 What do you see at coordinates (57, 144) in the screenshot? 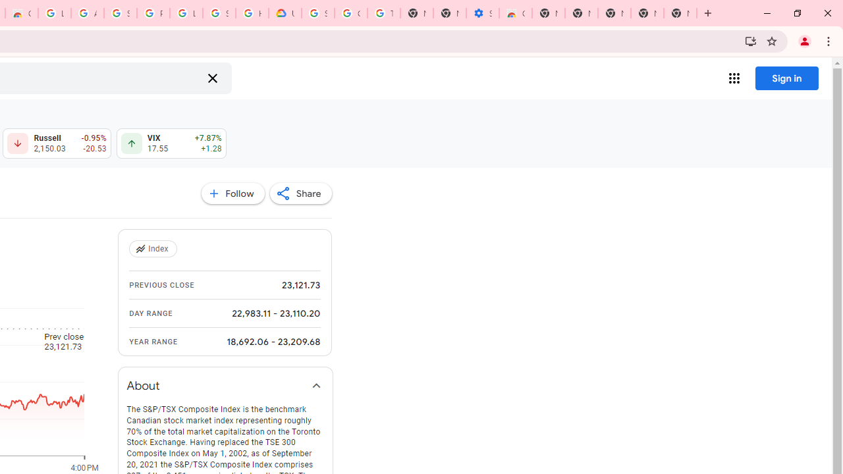
I see `Russell 2,150.03 Down by 0.95% -20.53` at bounding box center [57, 144].